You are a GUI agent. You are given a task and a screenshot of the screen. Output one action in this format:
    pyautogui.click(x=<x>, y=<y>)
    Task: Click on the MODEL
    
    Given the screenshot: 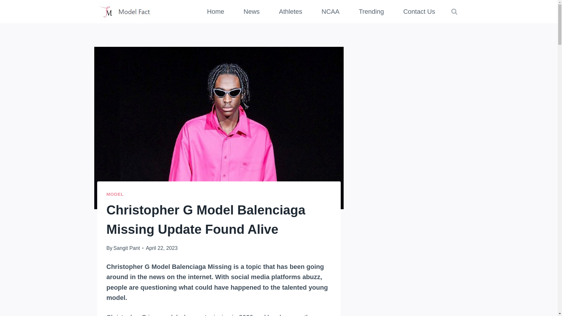 What is the action you would take?
    pyautogui.click(x=115, y=194)
    